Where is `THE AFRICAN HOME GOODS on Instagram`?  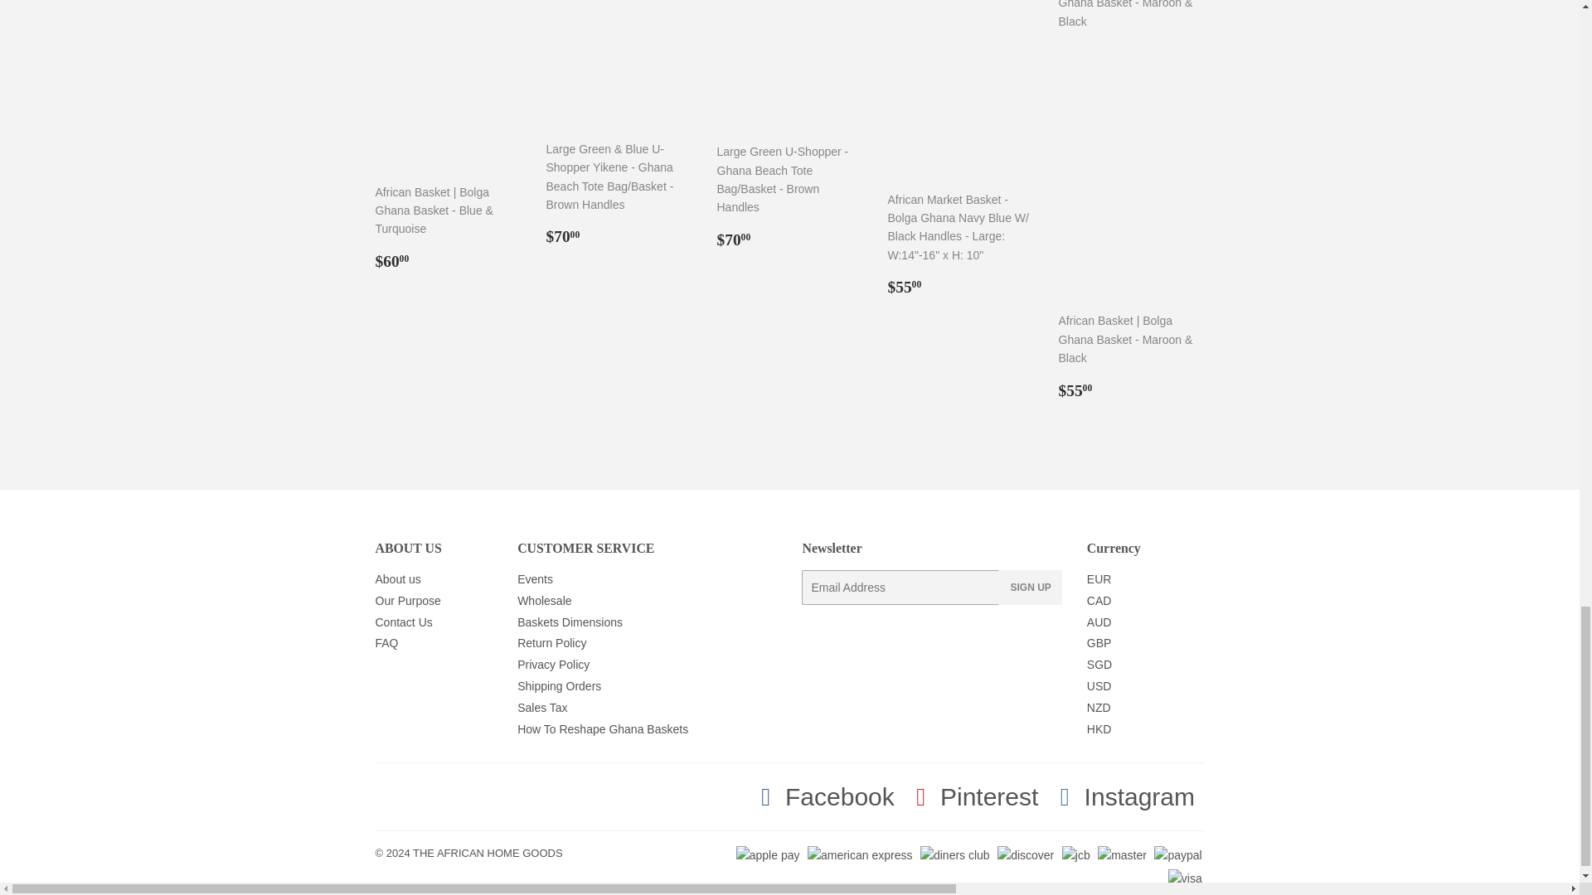 THE AFRICAN HOME GOODS on Instagram is located at coordinates (1124, 797).